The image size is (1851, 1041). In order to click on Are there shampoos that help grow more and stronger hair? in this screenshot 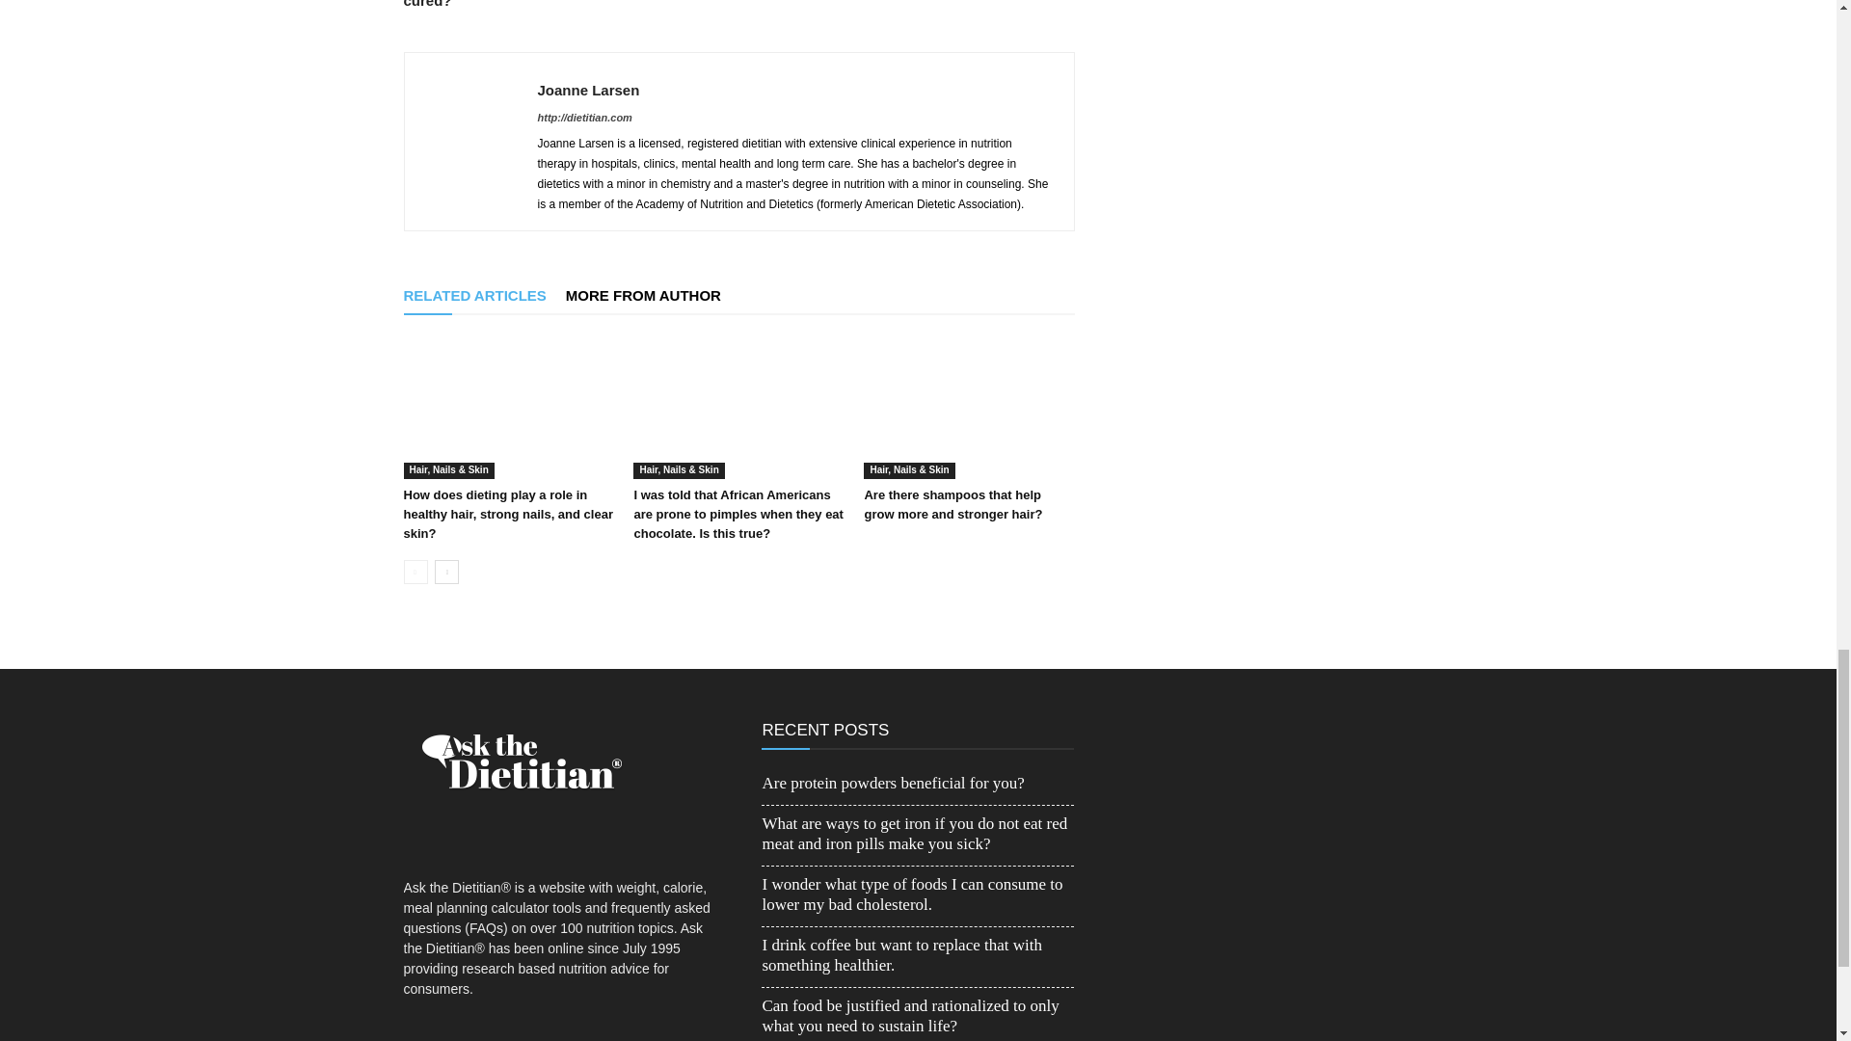, I will do `click(952, 505)`.